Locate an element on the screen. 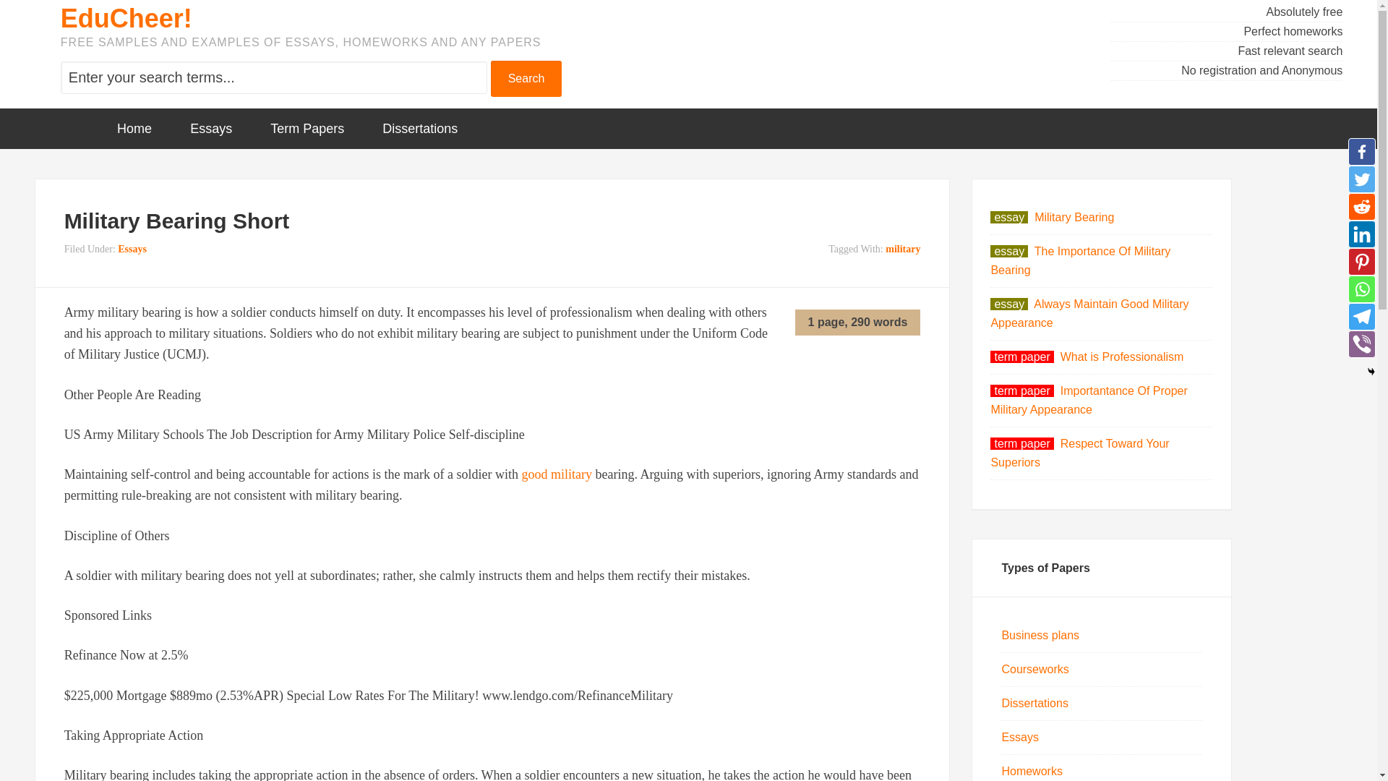 This screenshot has width=1388, height=781. Essays is located at coordinates (1019, 737).